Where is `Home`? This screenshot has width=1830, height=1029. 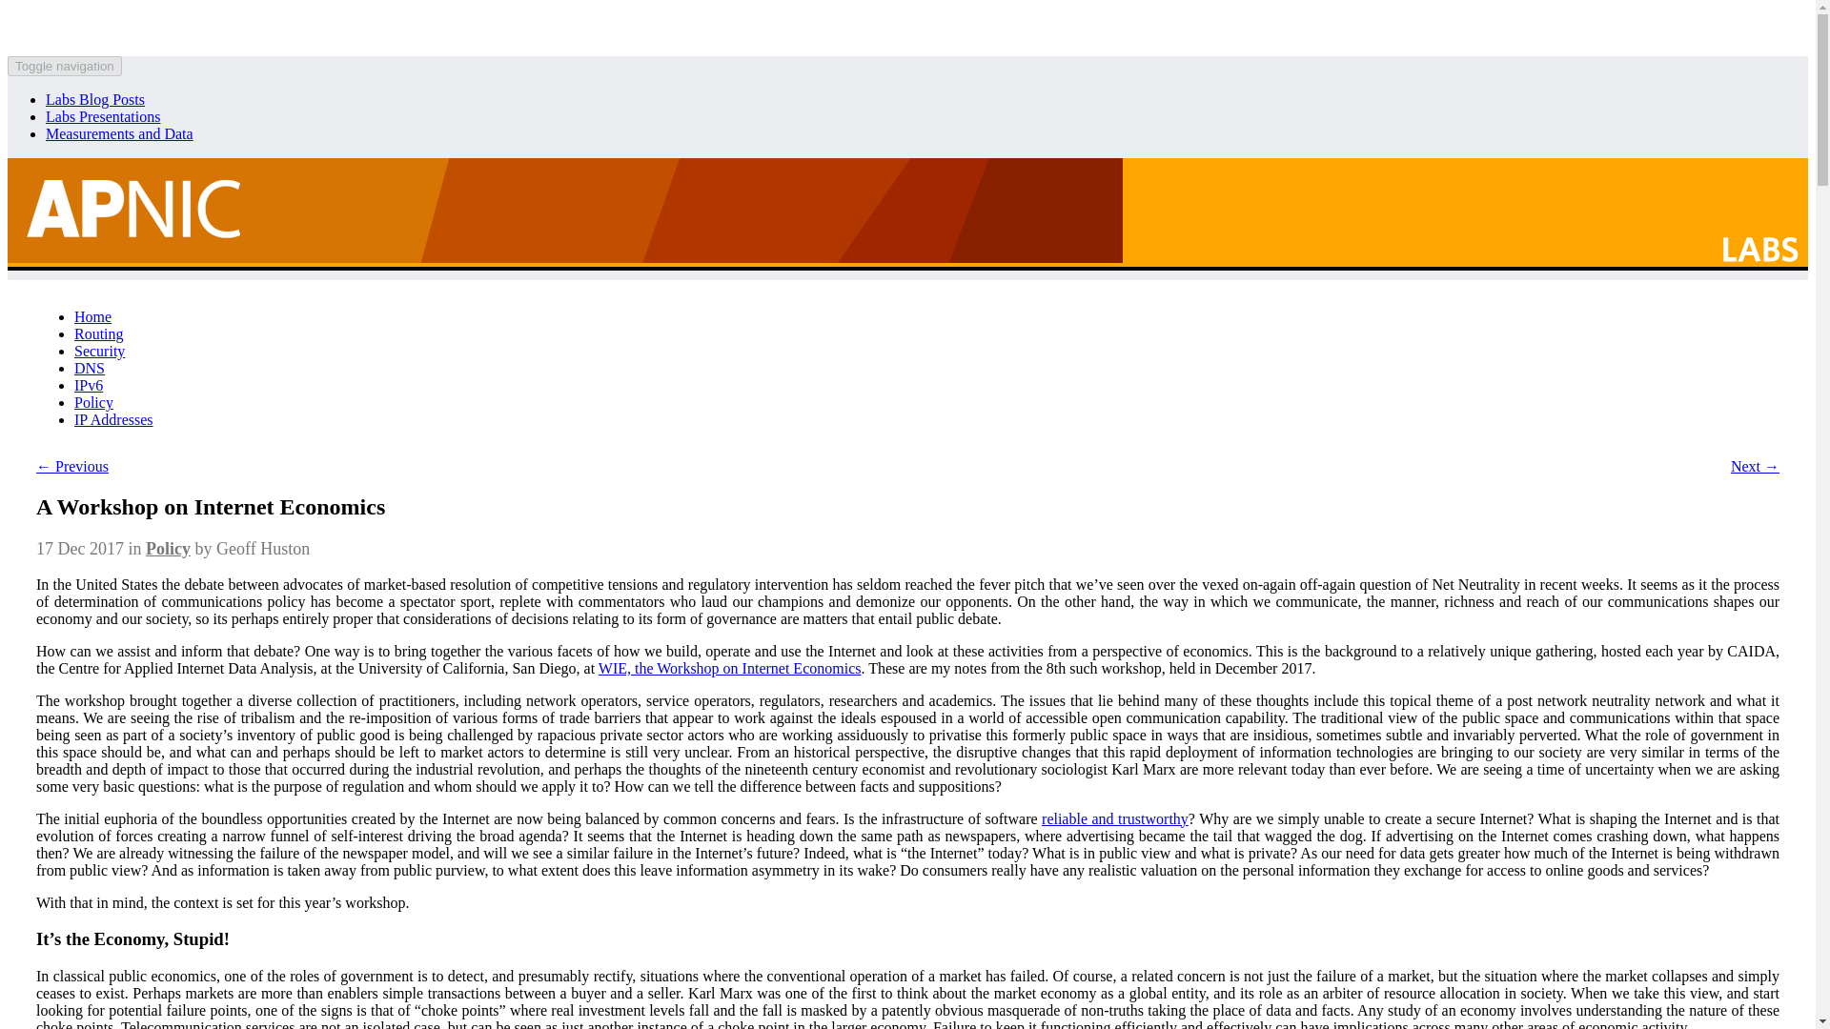
Home is located at coordinates (93, 316).